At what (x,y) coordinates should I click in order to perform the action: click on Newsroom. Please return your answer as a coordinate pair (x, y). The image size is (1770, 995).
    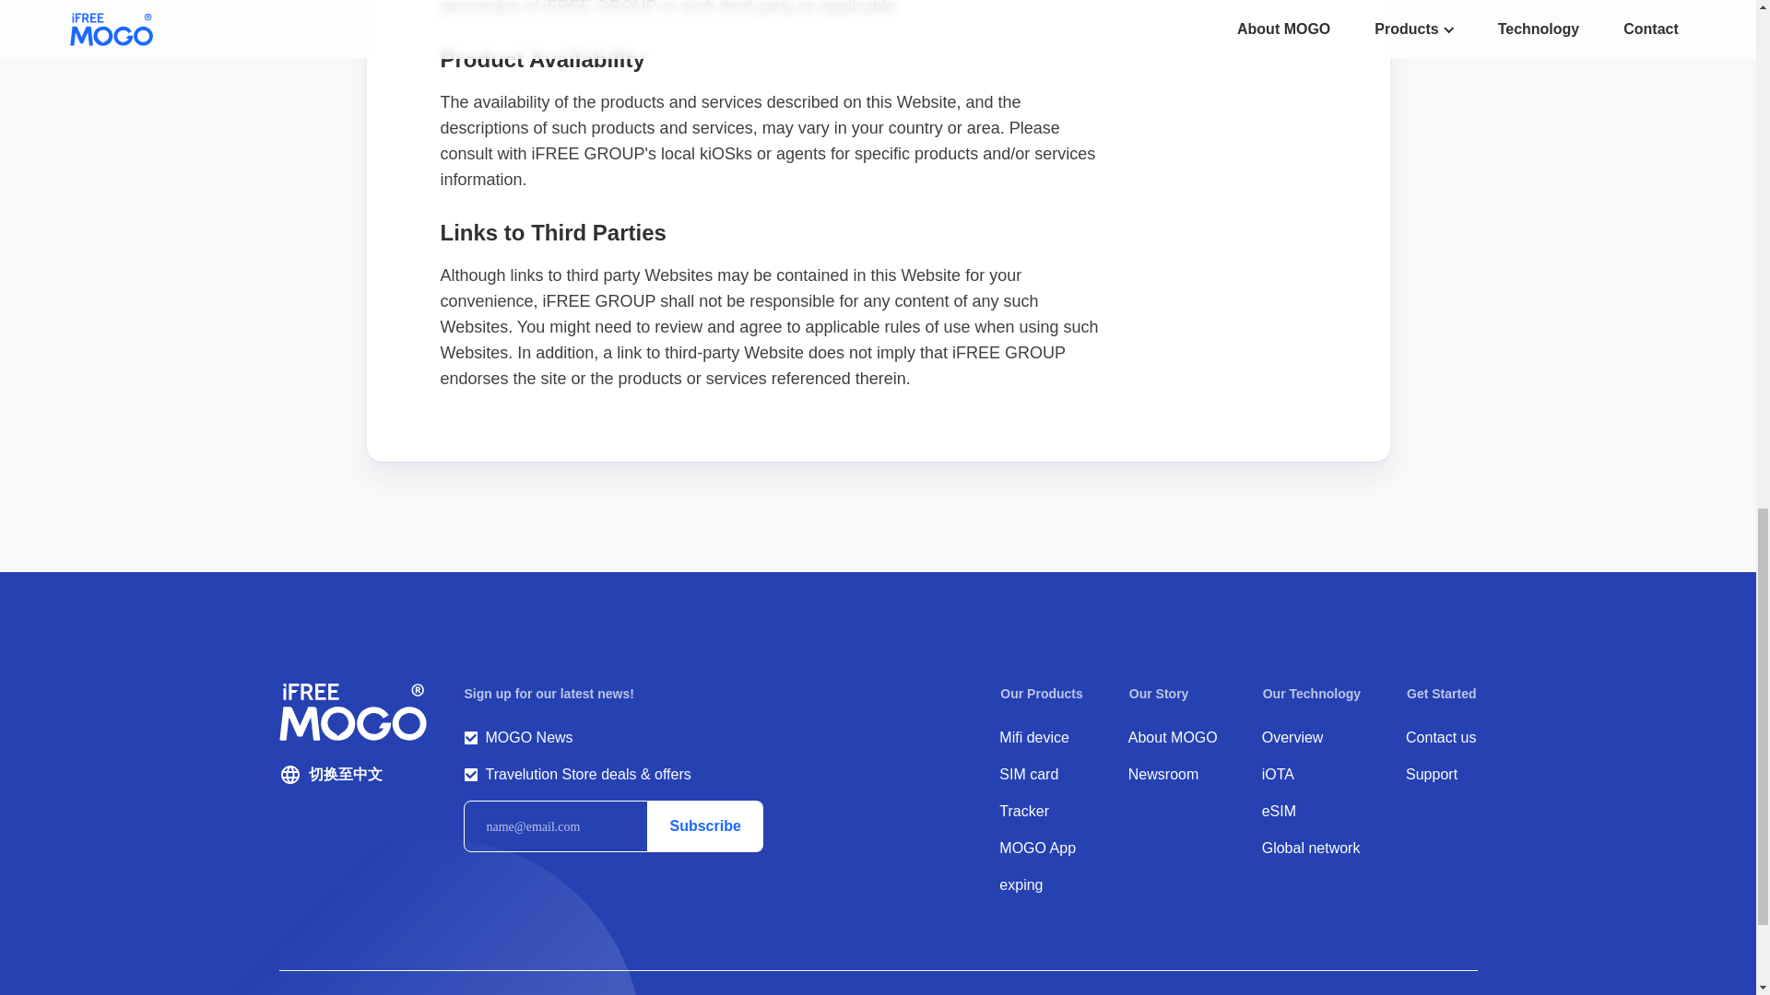
    Looking at the image, I should click on (1173, 775).